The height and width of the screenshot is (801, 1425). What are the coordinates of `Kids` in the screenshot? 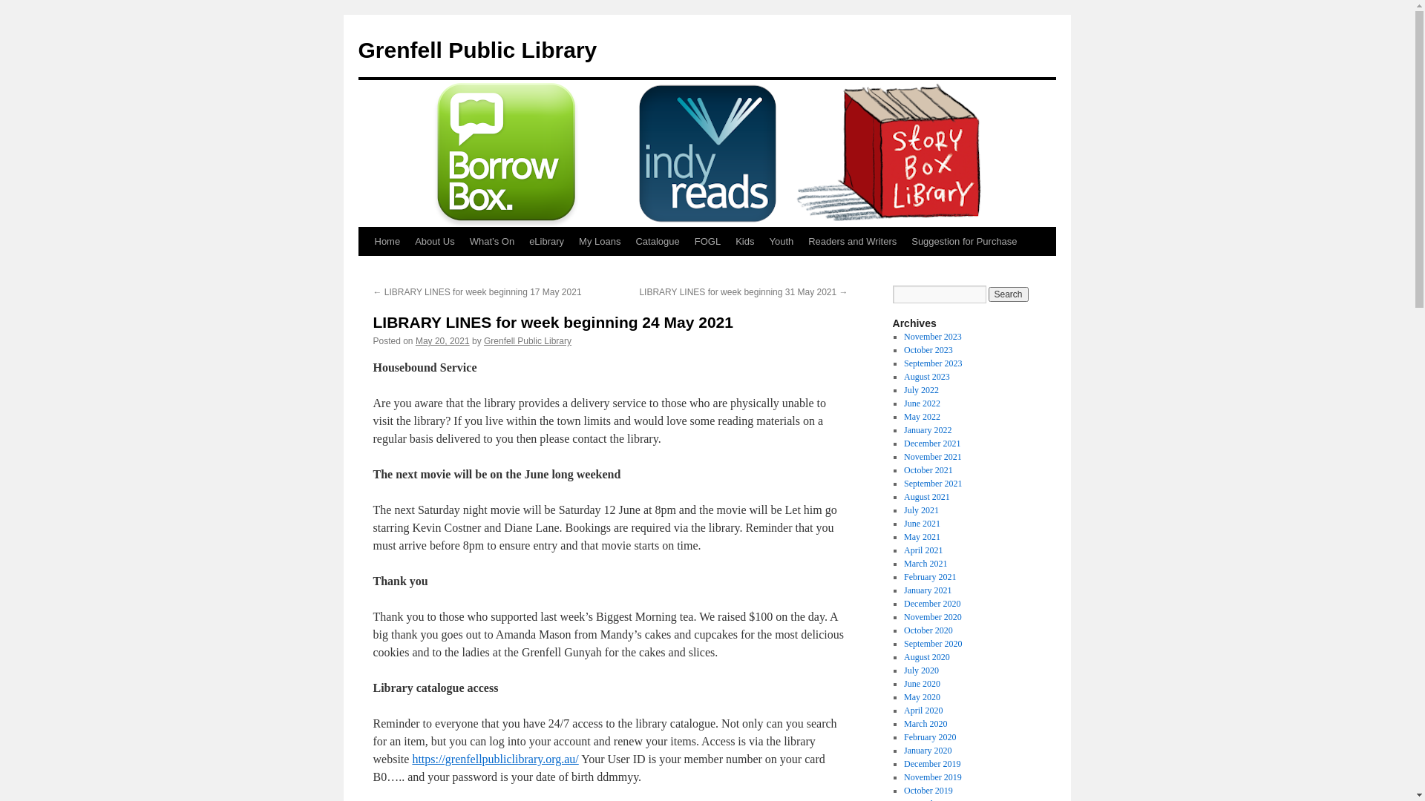 It's located at (745, 242).